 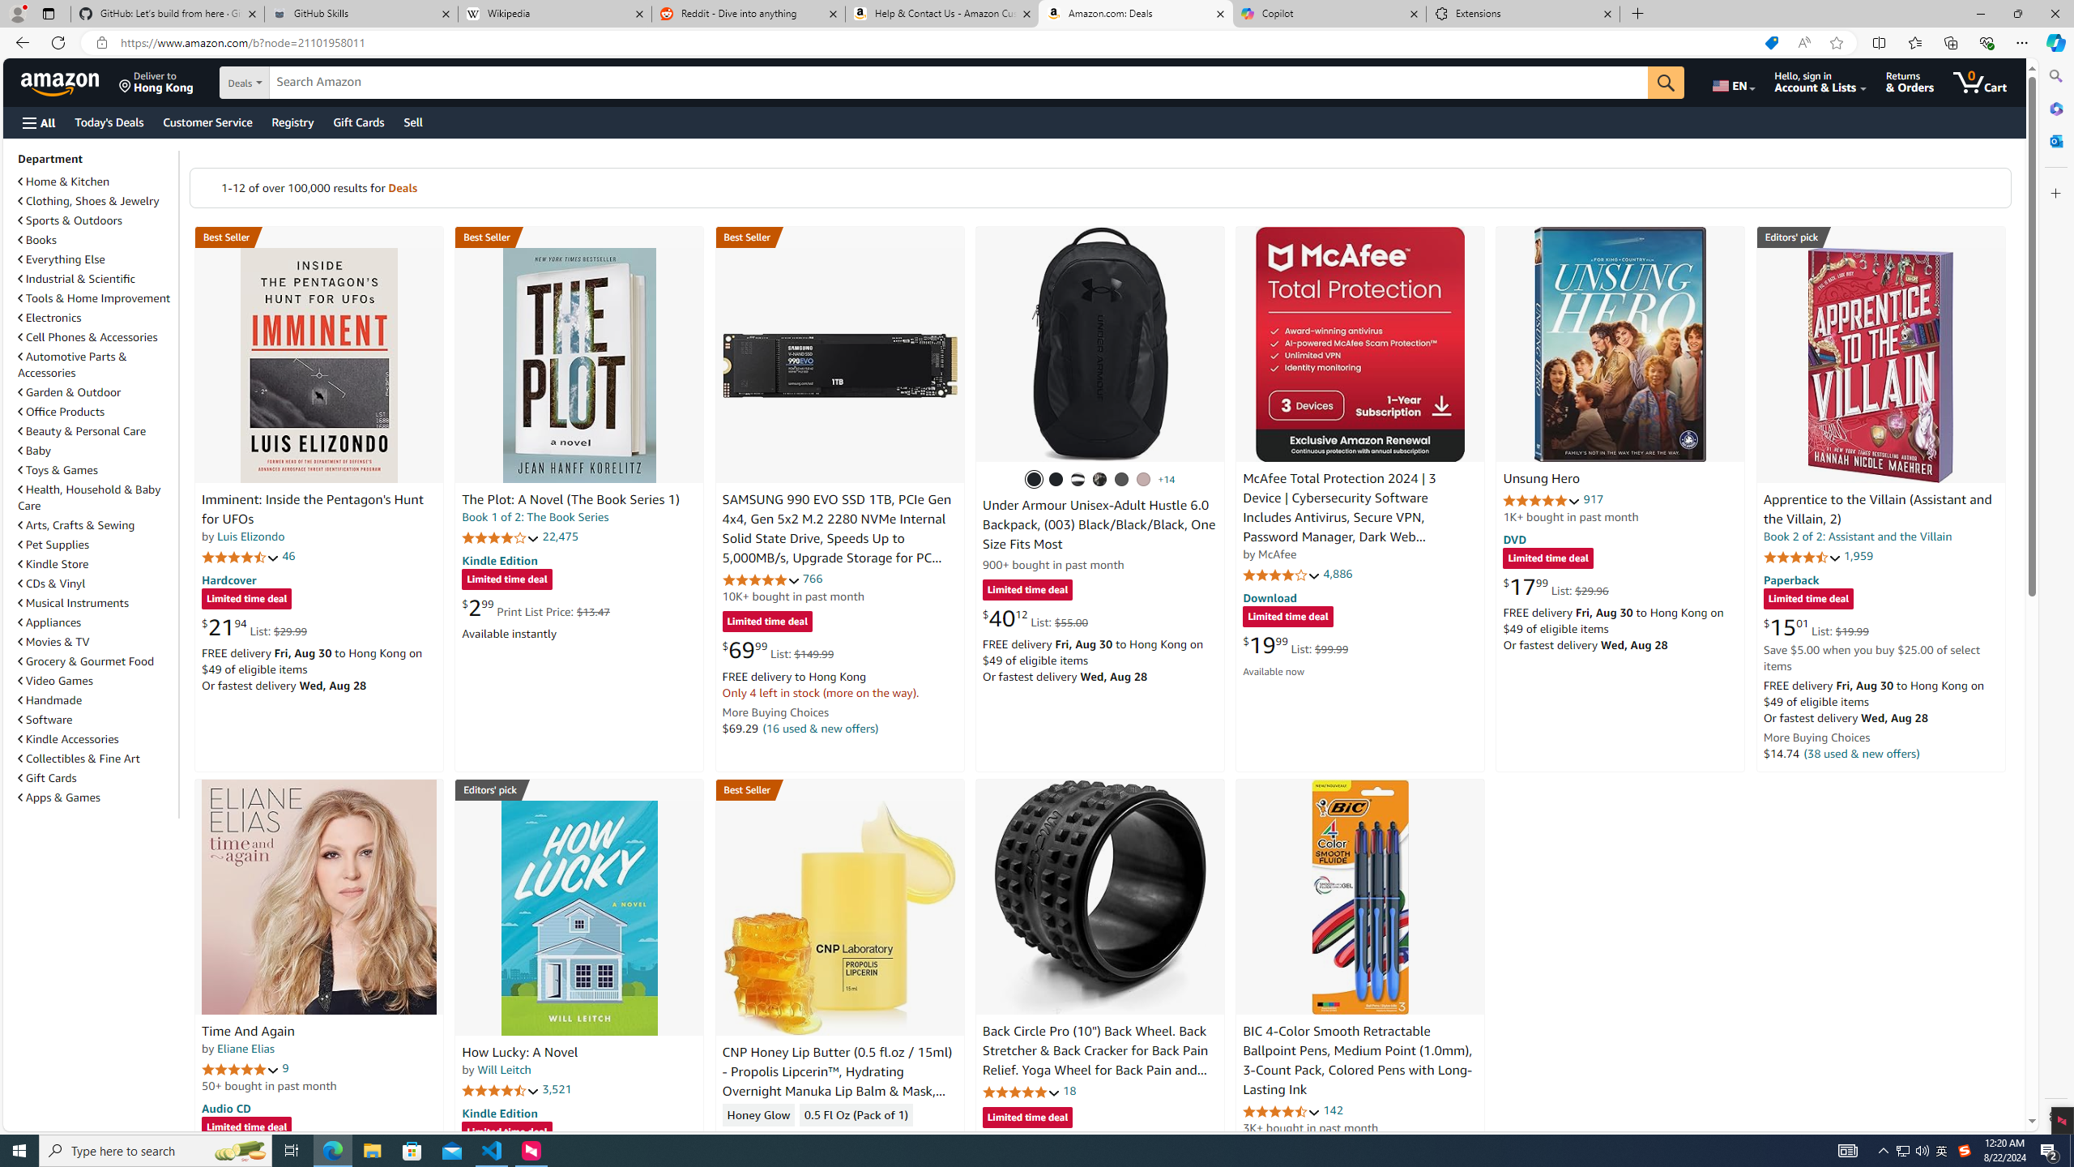 I want to click on Tools & Home Improvement, so click(x=94, y=298).